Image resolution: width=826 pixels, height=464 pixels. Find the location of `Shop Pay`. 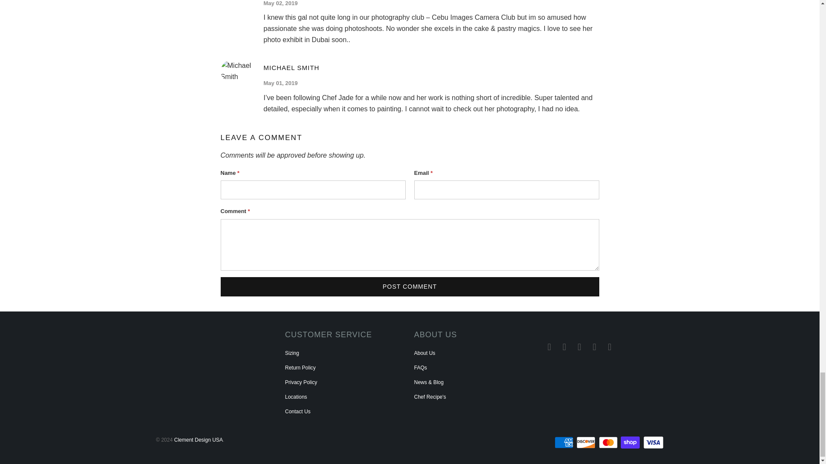

Shop Pay is located at coordinates (631, 443).